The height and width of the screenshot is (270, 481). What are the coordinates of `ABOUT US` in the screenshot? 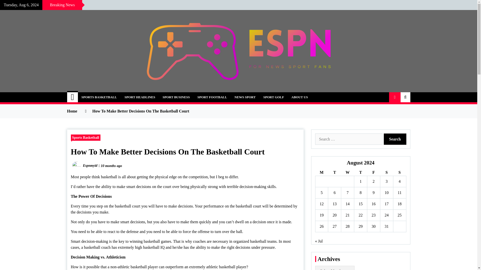 It's located at (300, 97).